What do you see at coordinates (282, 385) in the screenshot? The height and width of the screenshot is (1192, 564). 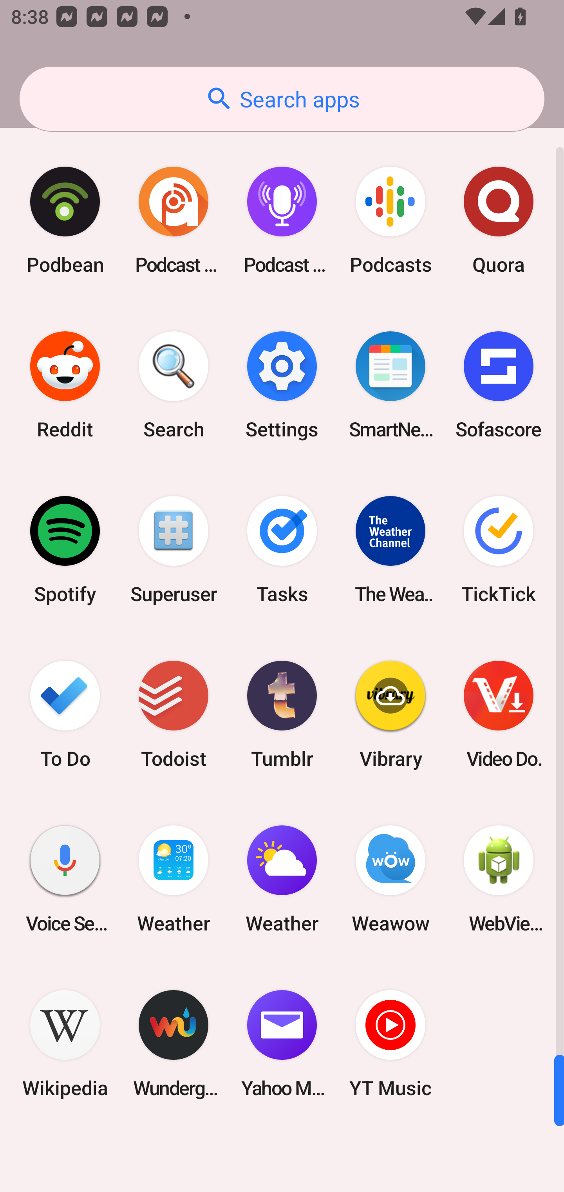 I see `Settings` at bounding box center [282, 385].